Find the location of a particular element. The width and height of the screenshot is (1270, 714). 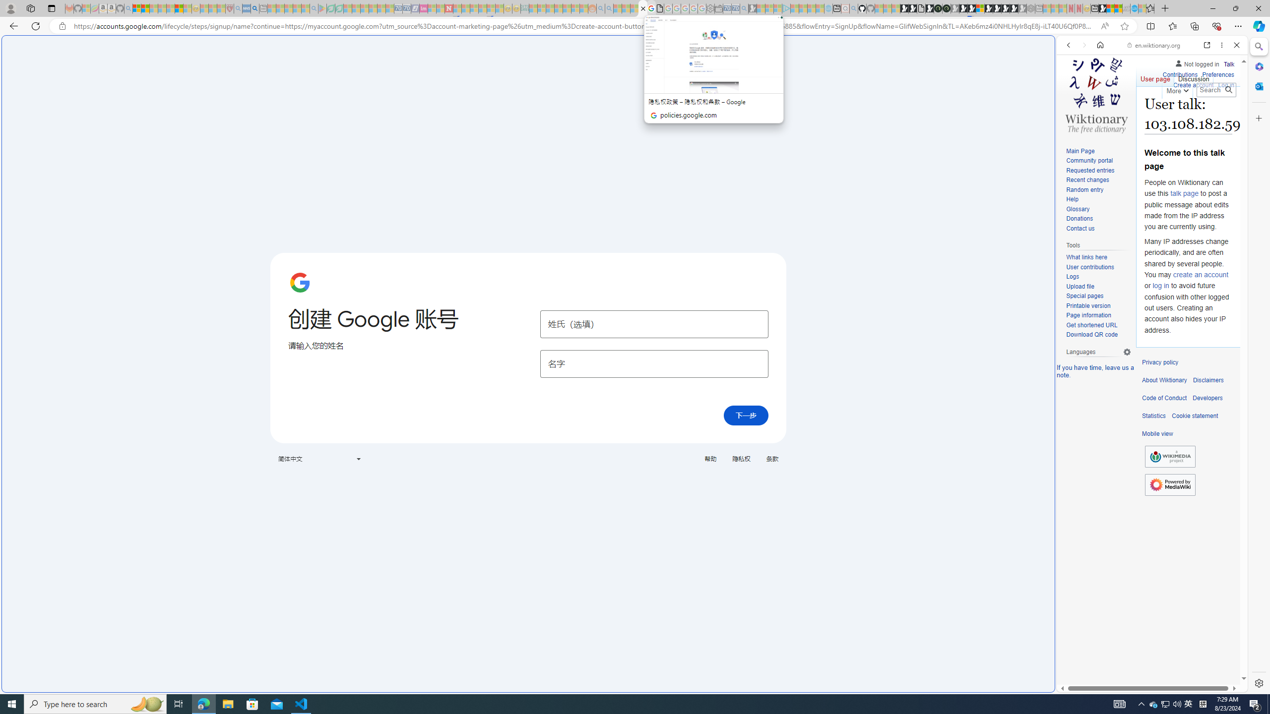

Page information is located at coordinates (1098, 315).